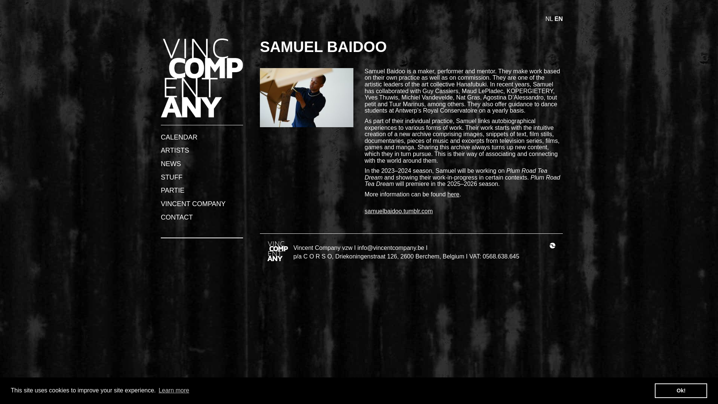  What do you see at coordinates (179, 137) in the screenshot?
I see `CALENDAR` at bounding box center [179, 137].